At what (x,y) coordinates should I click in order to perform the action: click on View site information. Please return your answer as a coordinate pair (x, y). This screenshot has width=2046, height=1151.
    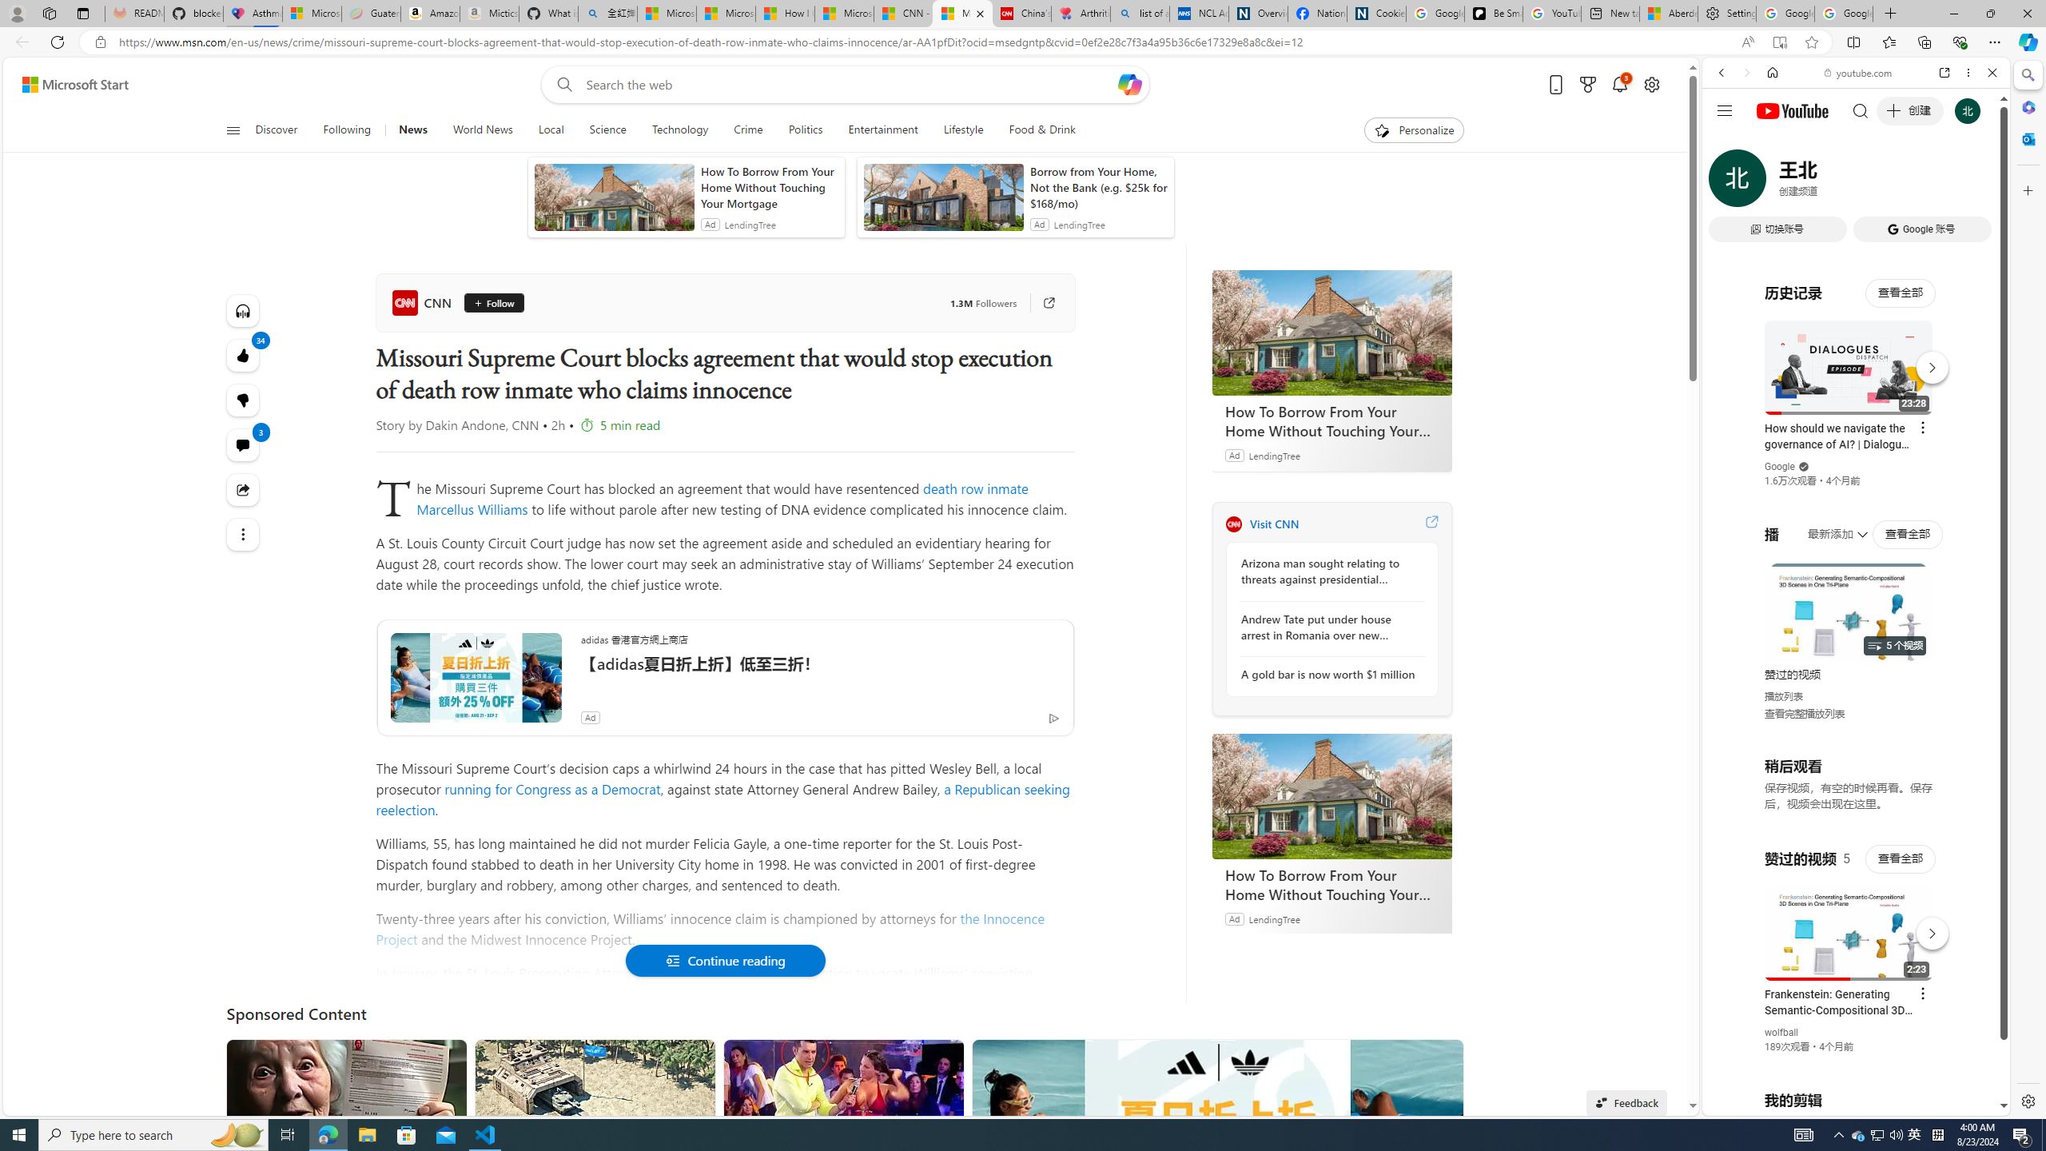
    Looking at the image, I should click on (99, 42).